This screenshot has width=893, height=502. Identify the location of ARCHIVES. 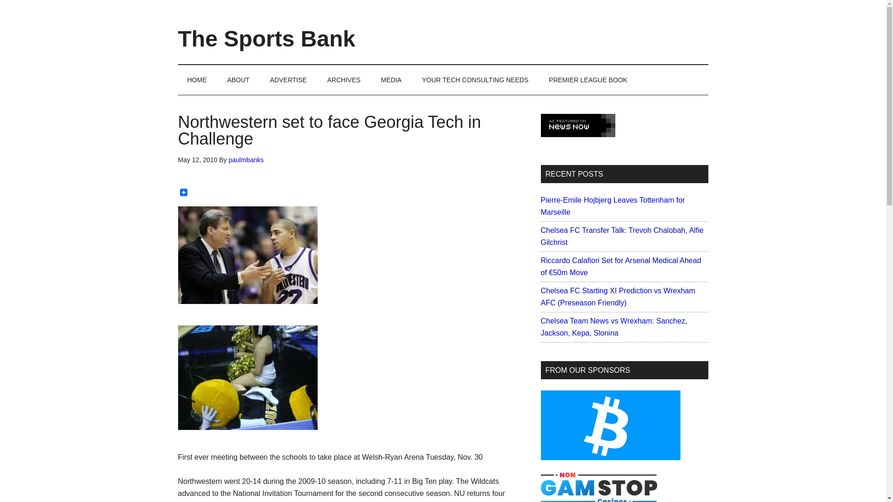
(344, 80).